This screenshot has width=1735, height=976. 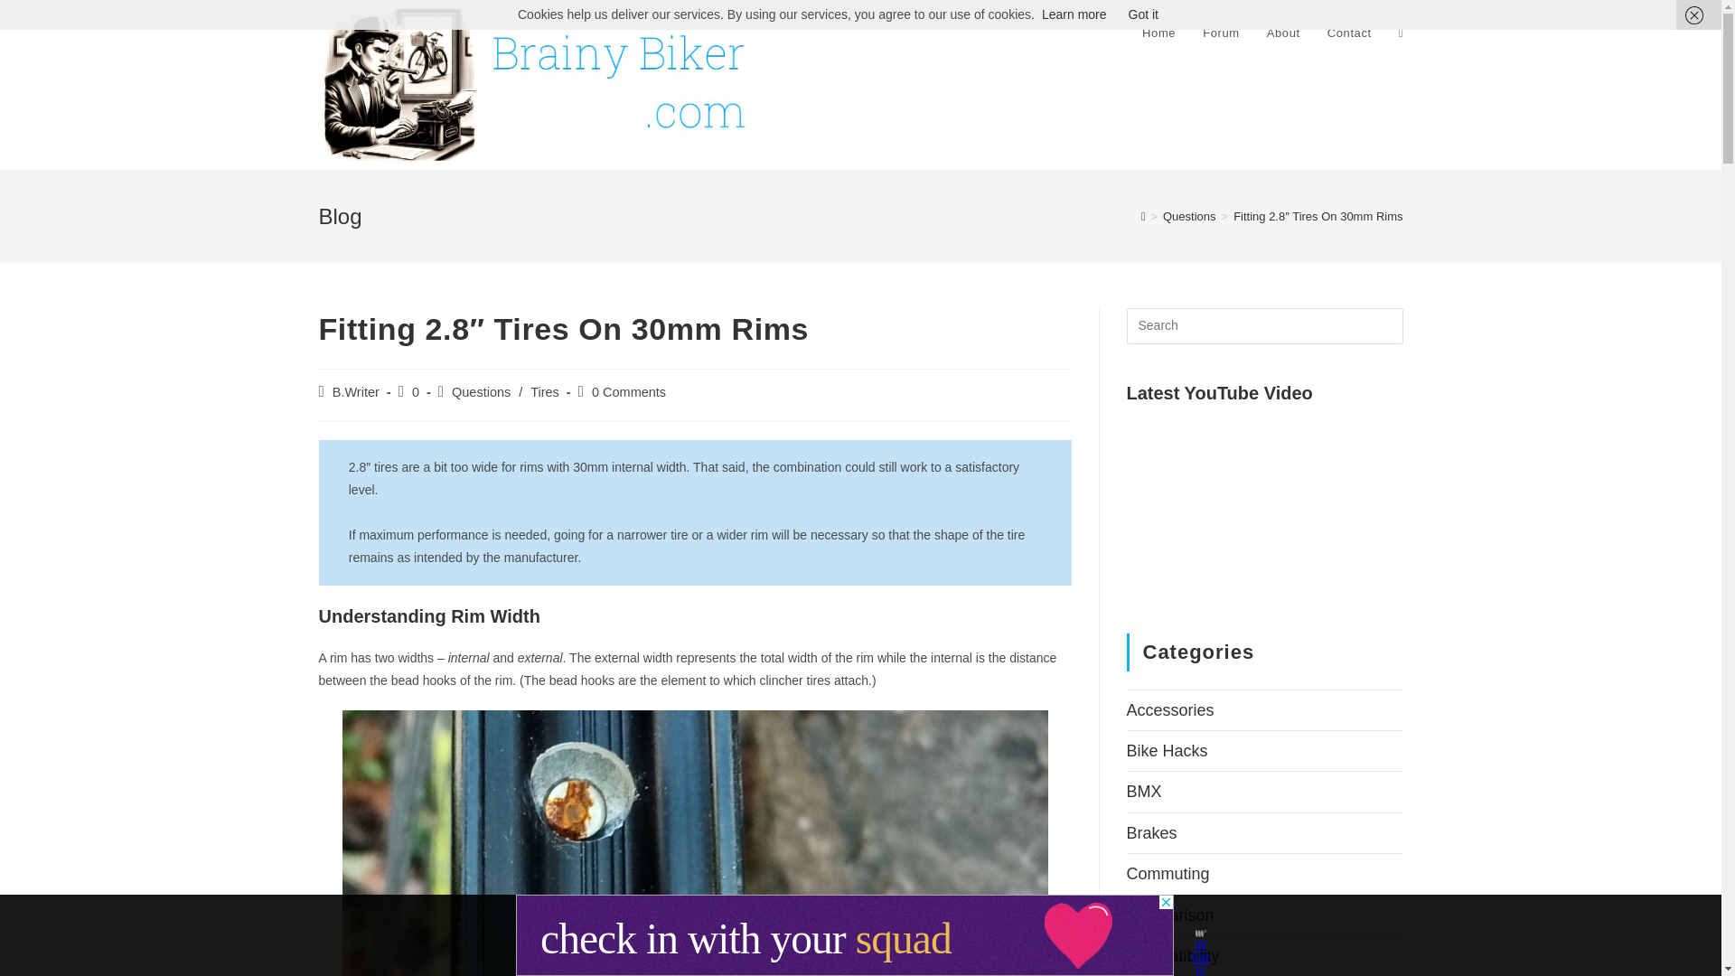 What do you see at coordinates (1169, 710) in the screenshot?
I see `Accessories` at bounding box center [1169, 710].